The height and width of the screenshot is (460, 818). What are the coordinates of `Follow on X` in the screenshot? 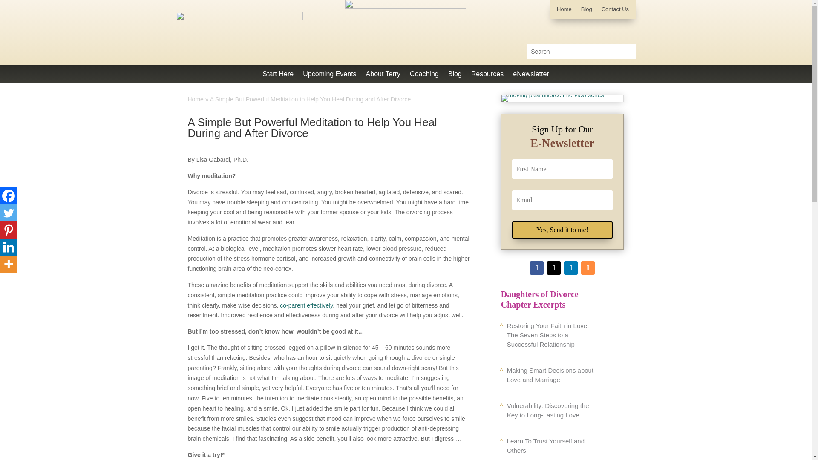 It's located at (554, 267).